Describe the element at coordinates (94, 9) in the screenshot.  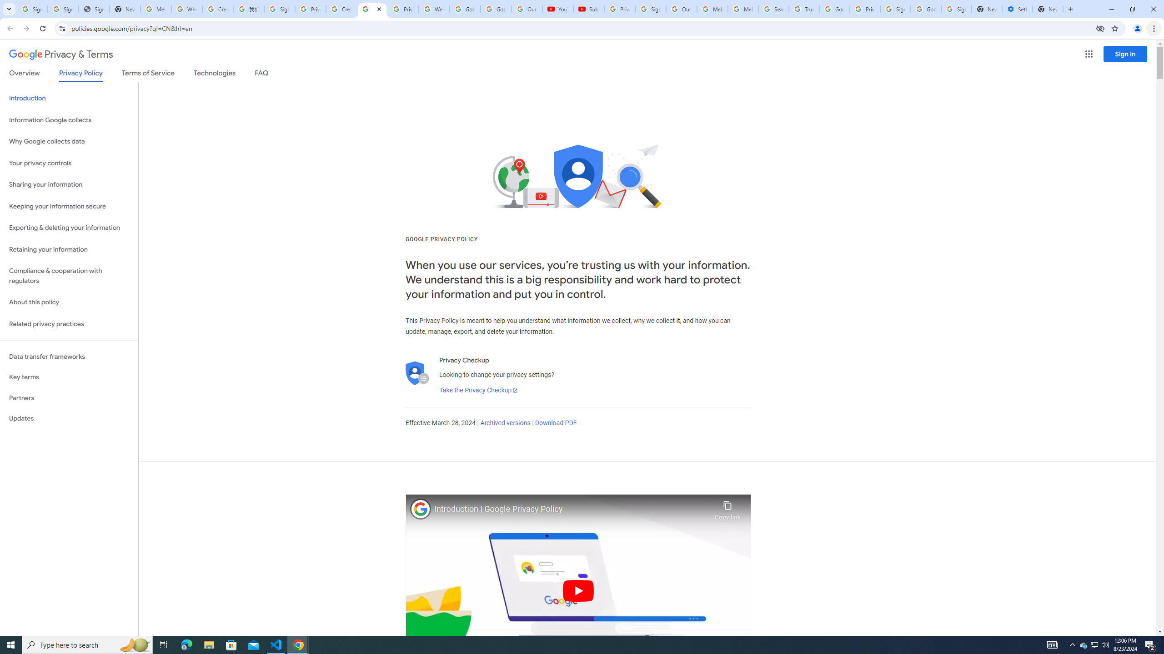
I see `Sign In - USA TODAY` at that location.